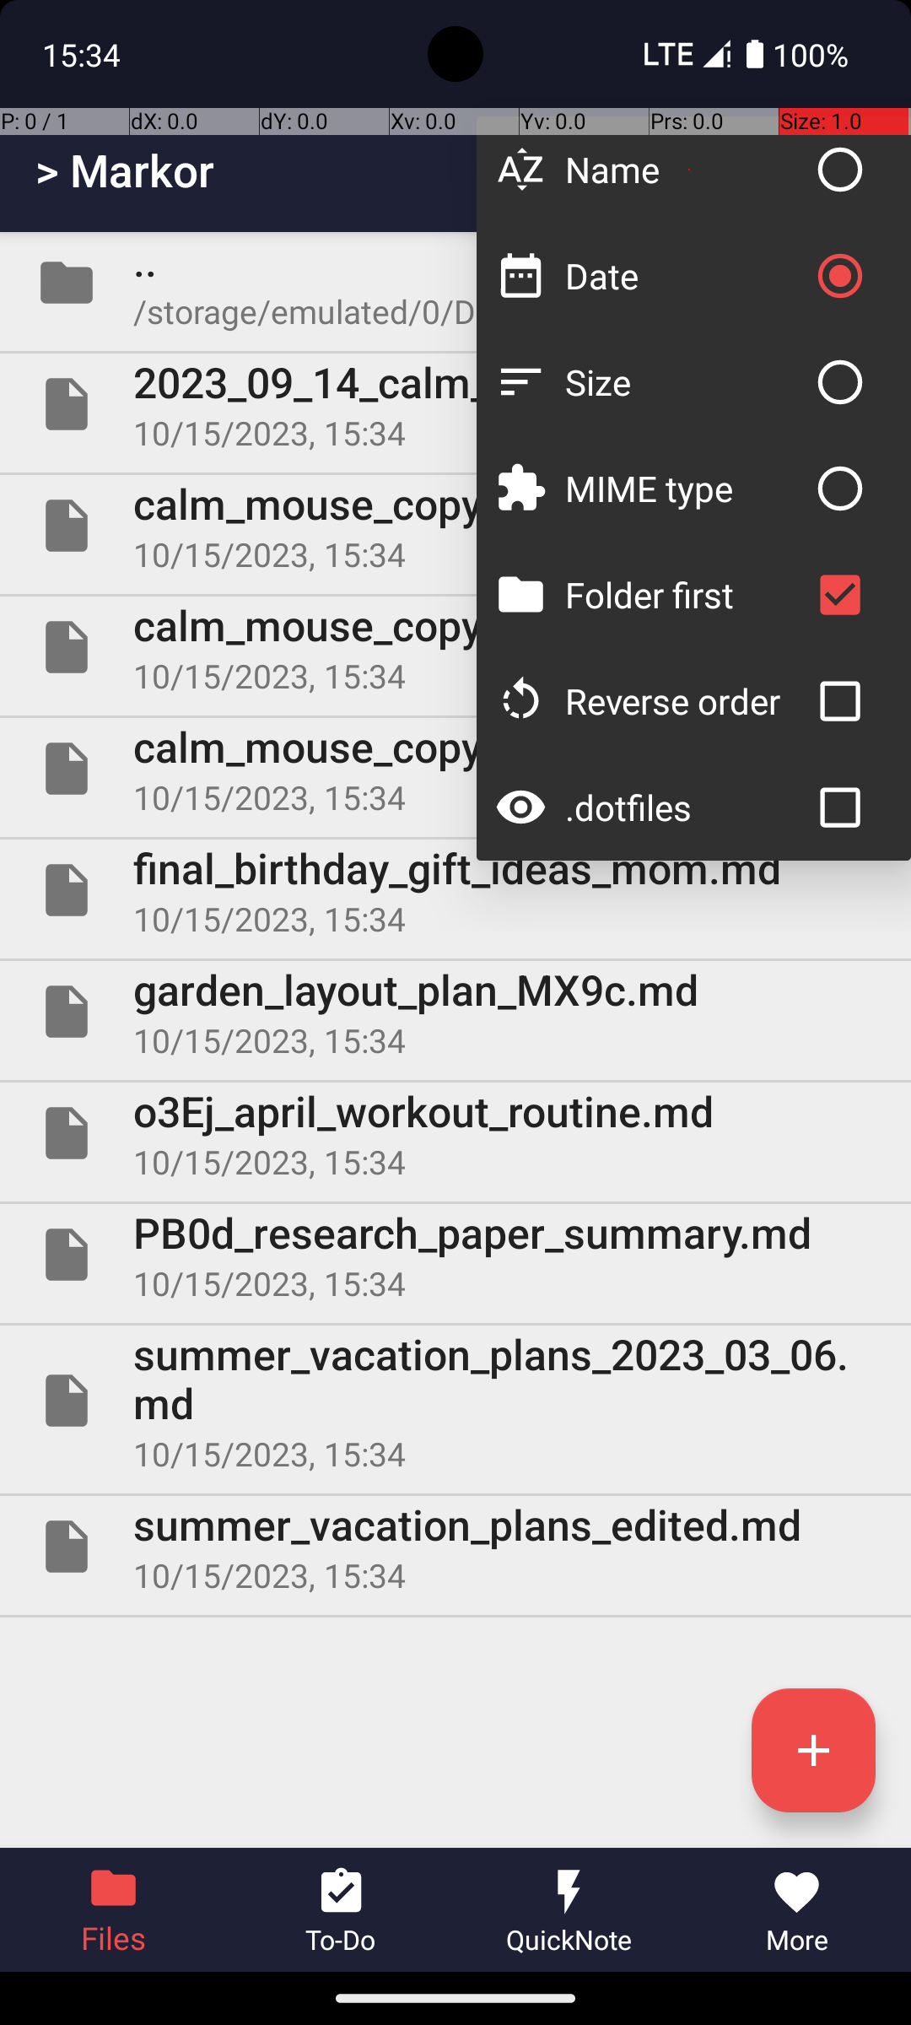  Describe the element at coordinates (685, 807) in the screenshot. I see `.dotfiles` at that location.